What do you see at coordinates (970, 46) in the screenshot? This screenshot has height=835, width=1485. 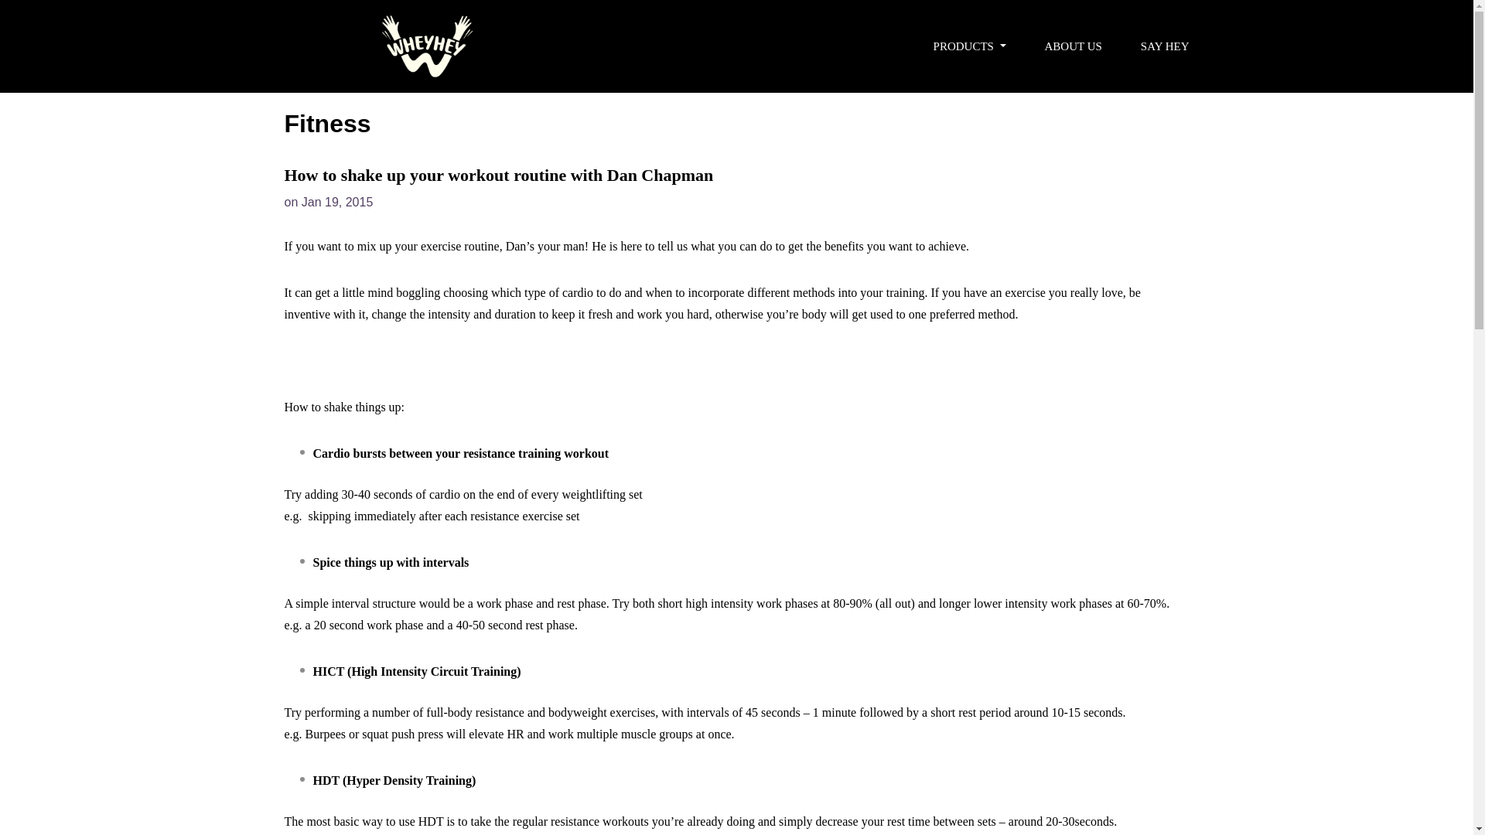 I see `PRODUCTS` at bounding box center [970, 46].